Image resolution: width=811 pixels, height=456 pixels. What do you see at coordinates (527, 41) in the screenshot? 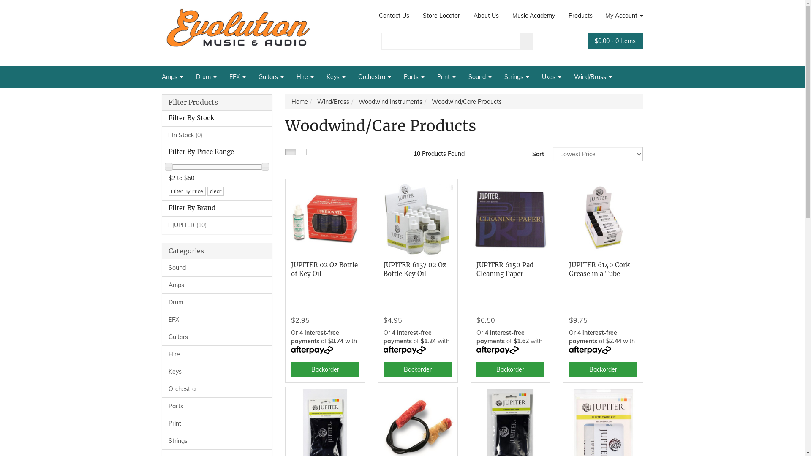
I see `Search` at bounding box center [527, 41].